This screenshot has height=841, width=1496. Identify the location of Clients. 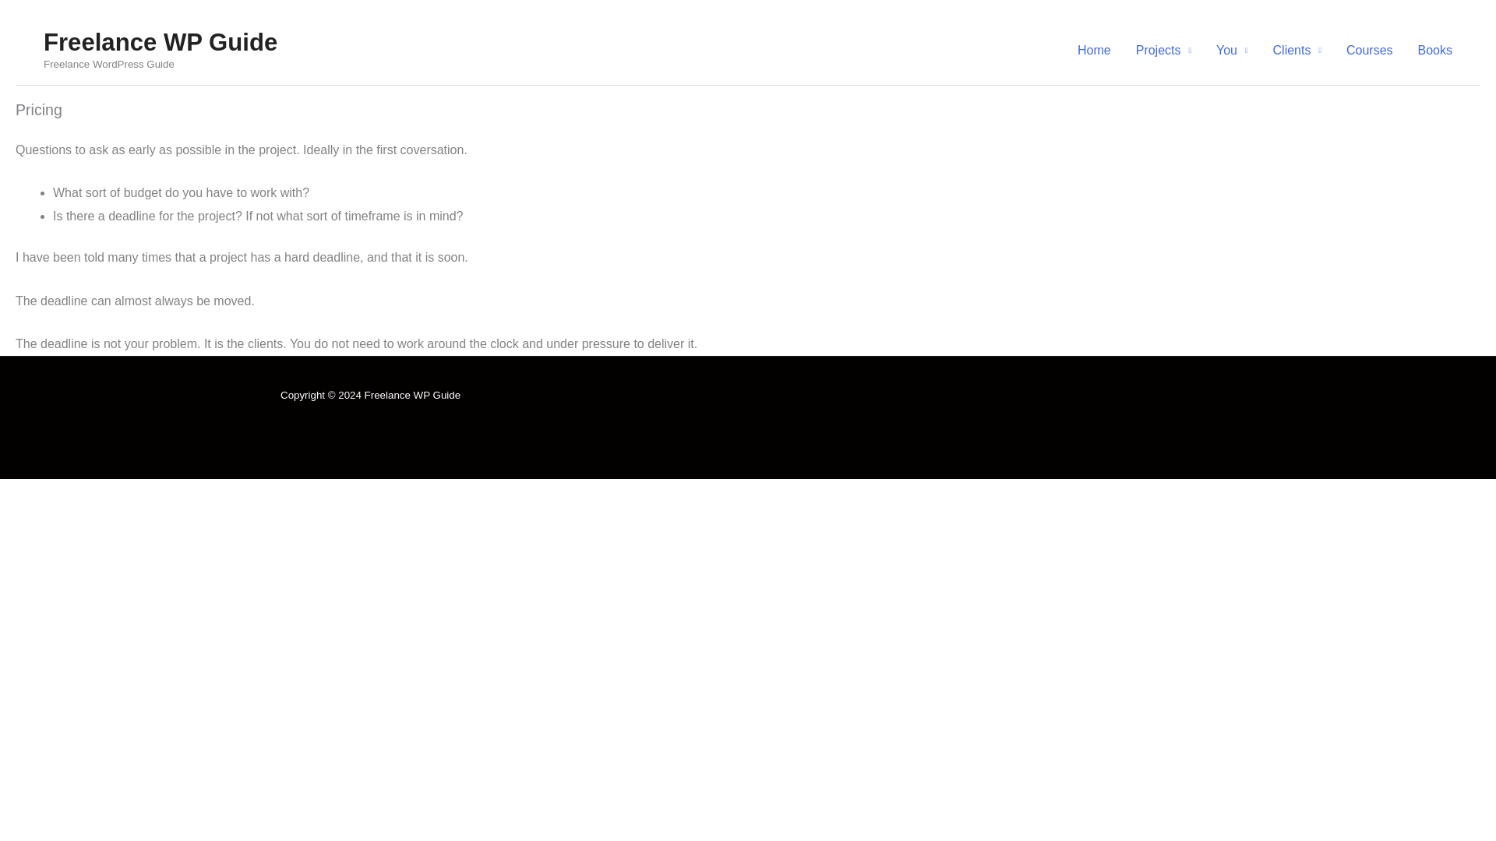
(1297, 51).